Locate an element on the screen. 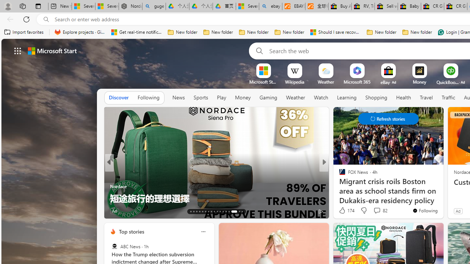 Image resolution: width=470 pixels, height=264 pixels. Search icon is located at coordinates (46, 19).